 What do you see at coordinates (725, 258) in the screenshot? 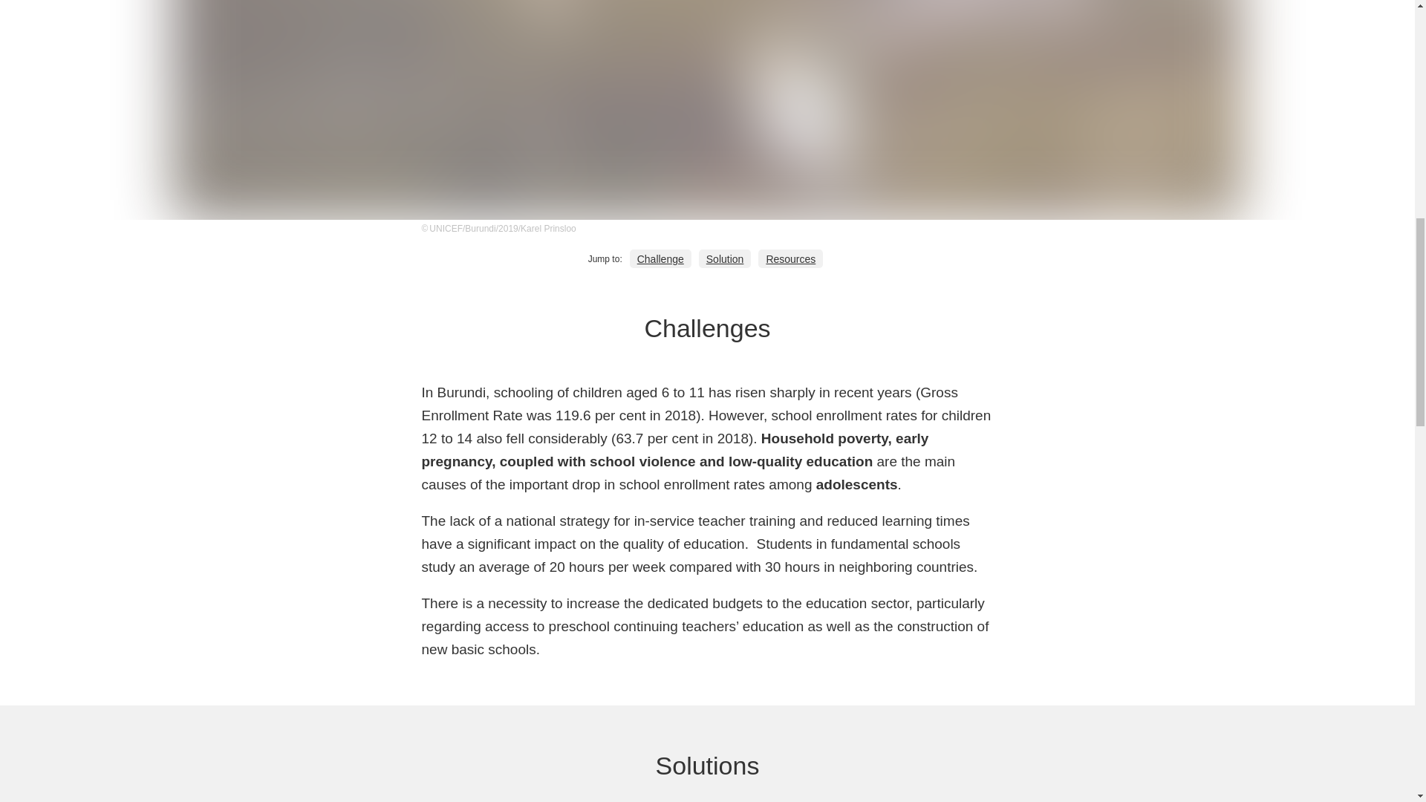
I see `Solution` at bounding box center [725, 258].